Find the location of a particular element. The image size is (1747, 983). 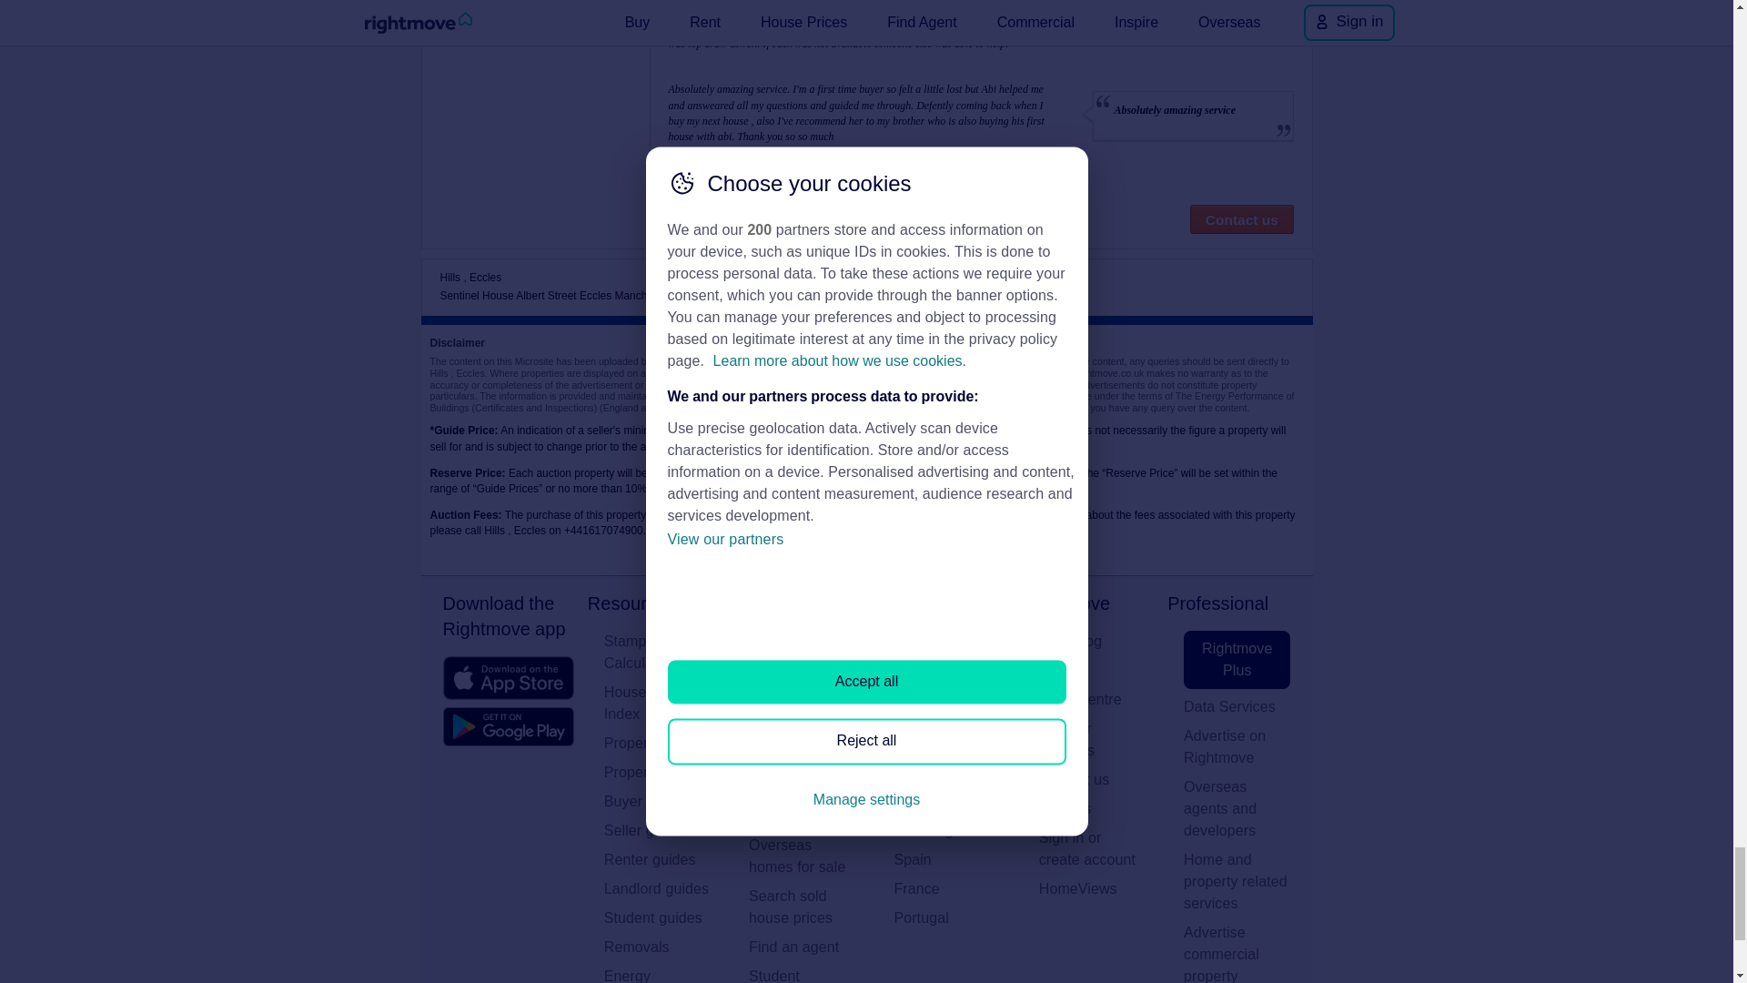

House price index is located at coordinates (657, 704).